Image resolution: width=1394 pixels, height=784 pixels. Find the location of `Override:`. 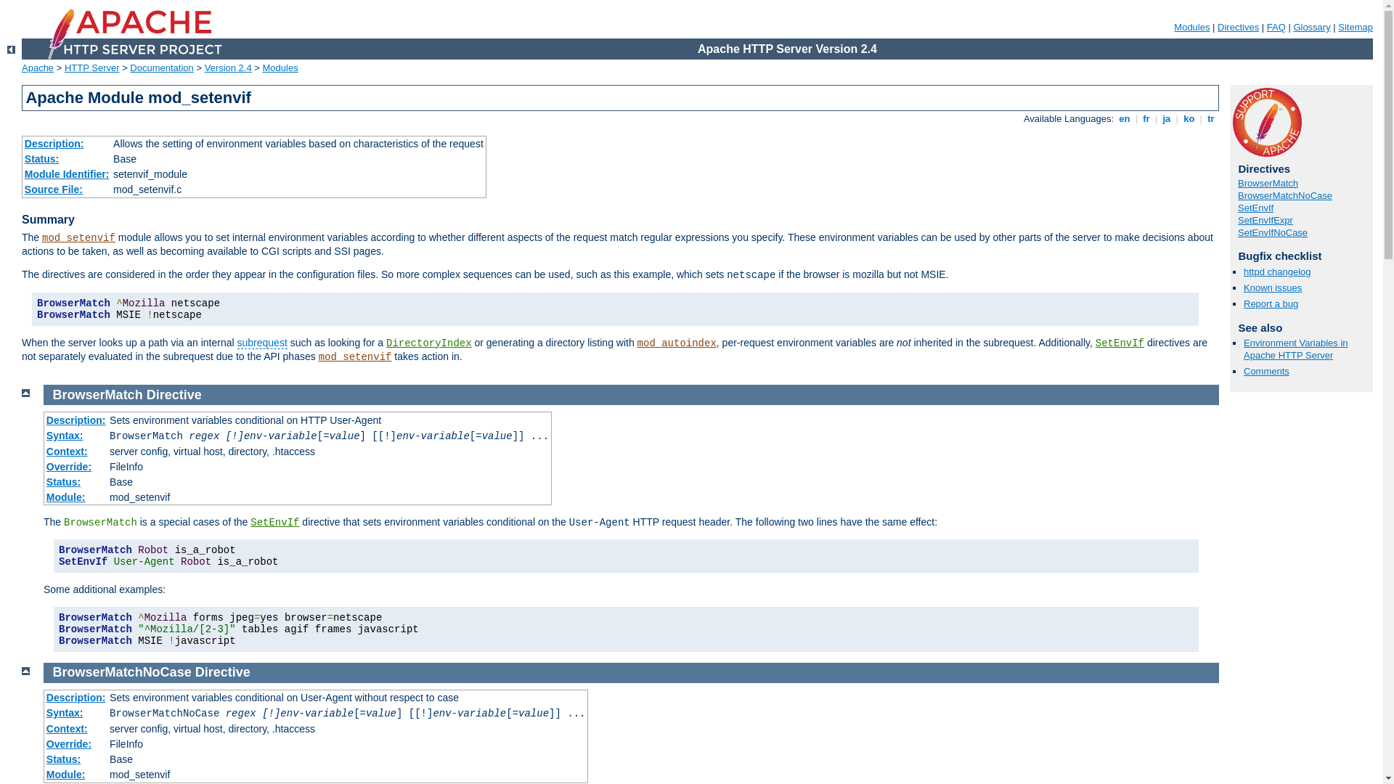

Override: is located at coordinates (69, 466).